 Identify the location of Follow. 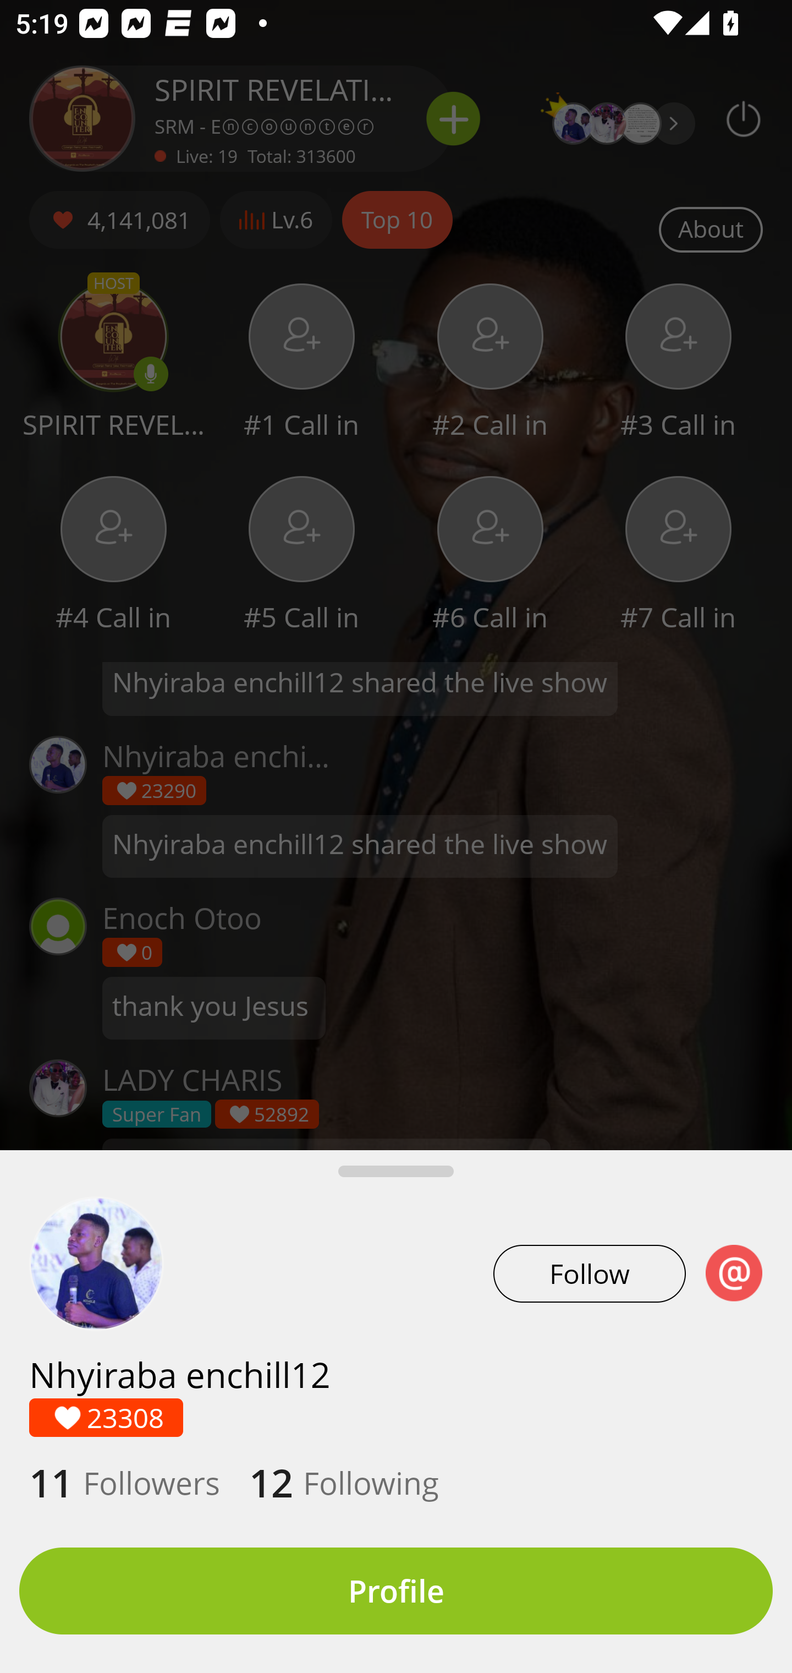
(590, 1273).